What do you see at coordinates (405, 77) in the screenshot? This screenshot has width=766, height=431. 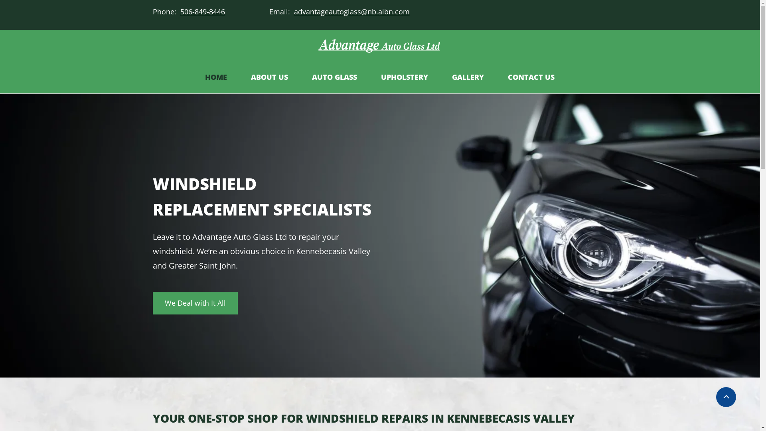 I see `UPHOLSTERY` at bounding box center [405, 77].